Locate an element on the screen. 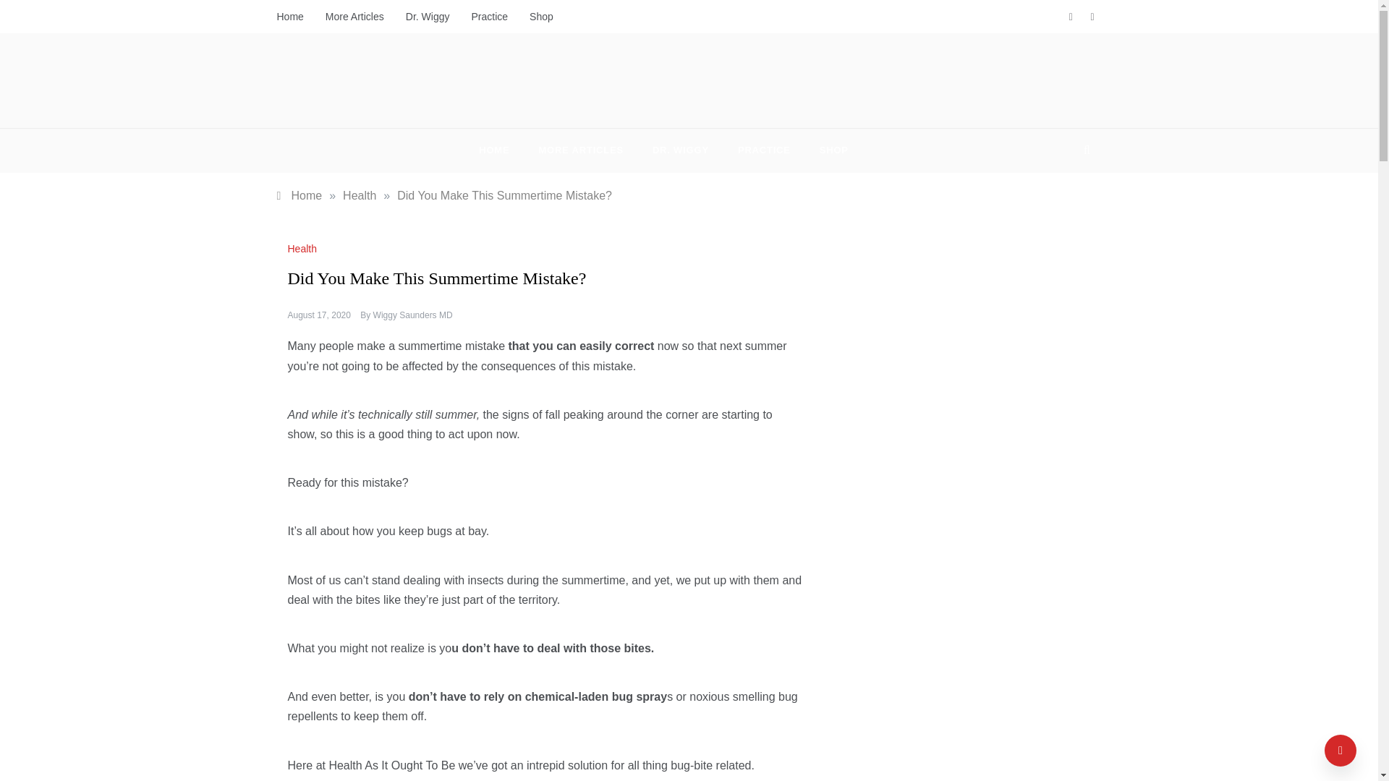 The image size is (1389, 781). PRACTICE is located at coordinates (764, 150).